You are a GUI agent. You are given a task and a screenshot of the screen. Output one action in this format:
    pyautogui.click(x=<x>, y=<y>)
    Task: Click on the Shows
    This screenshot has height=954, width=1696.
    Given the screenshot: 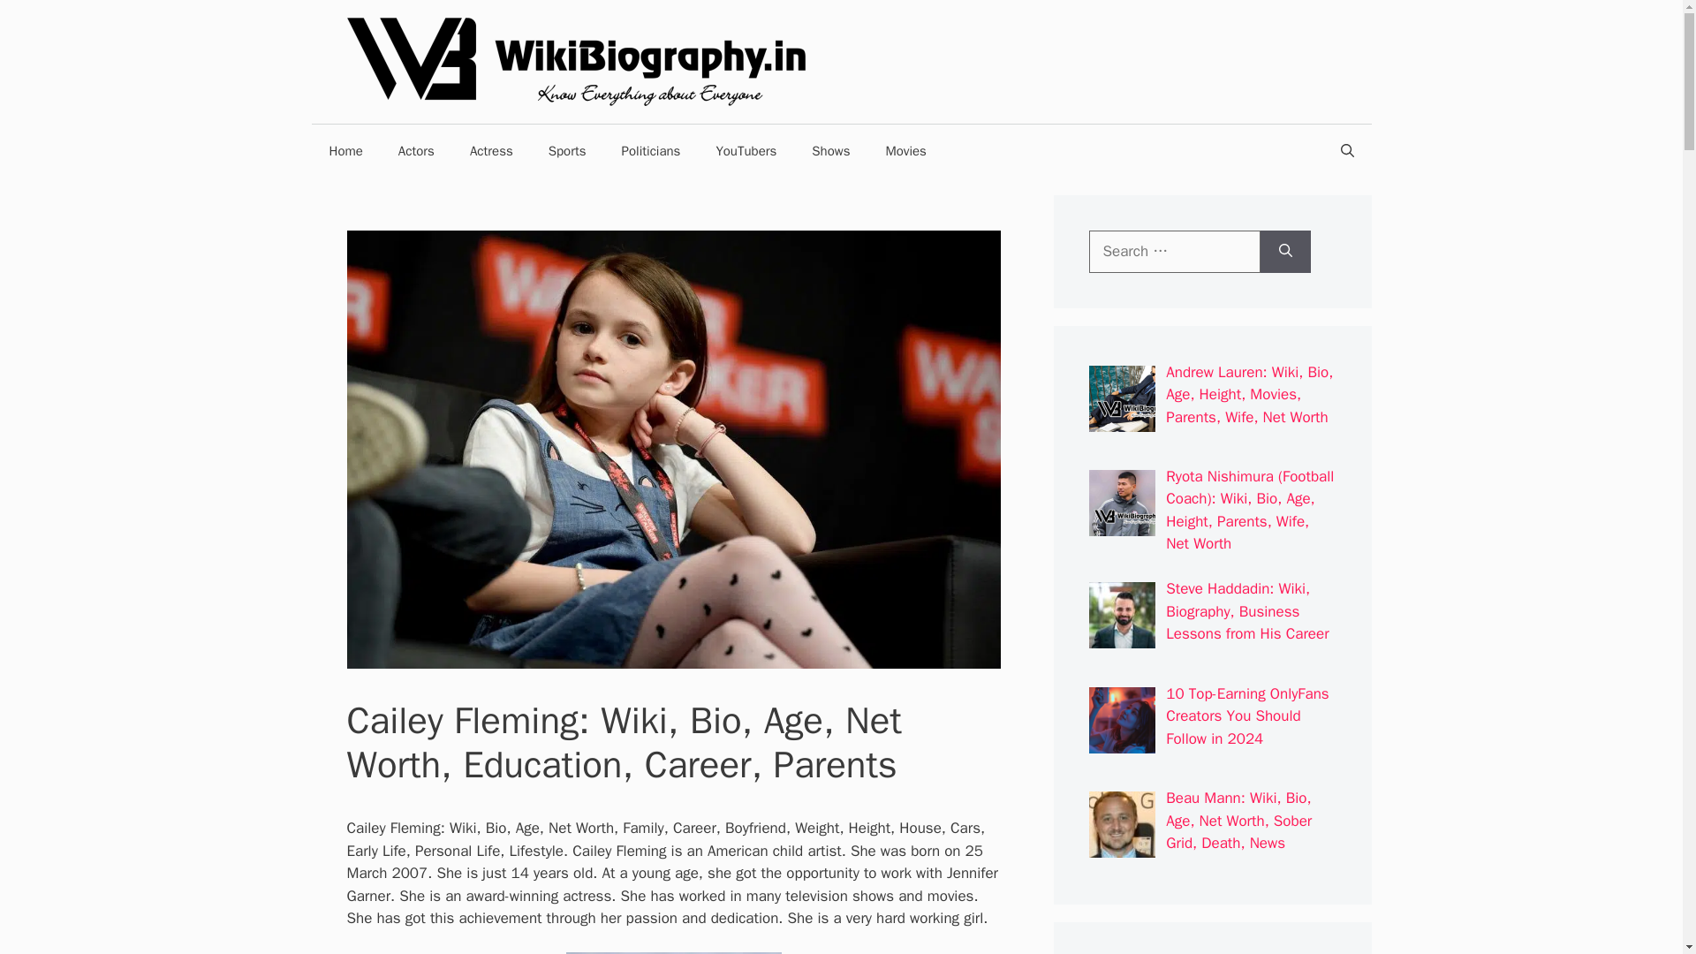 What is the action you would take?
    pyautogui.click(x=830, y=150)
    